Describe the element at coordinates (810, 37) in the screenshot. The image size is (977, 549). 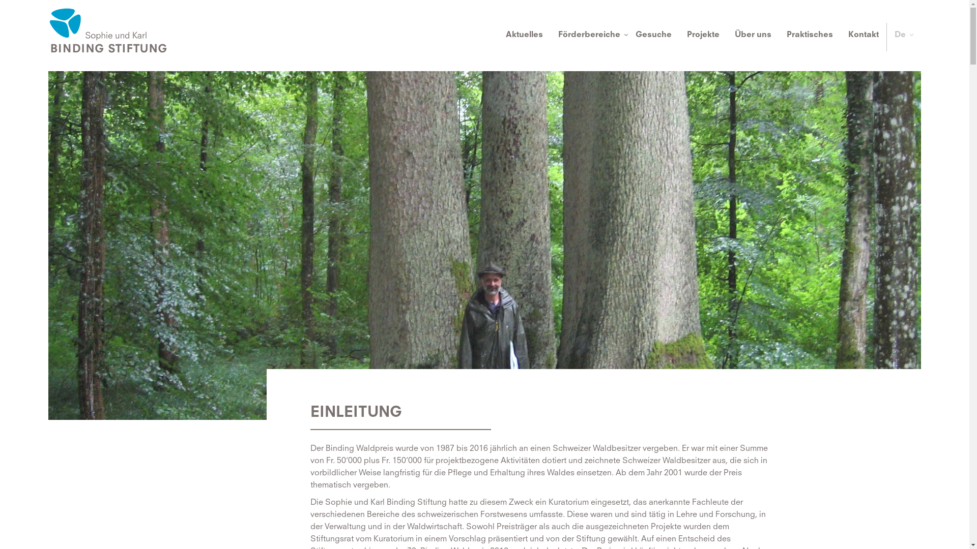
I see `Praktisches` at that location.